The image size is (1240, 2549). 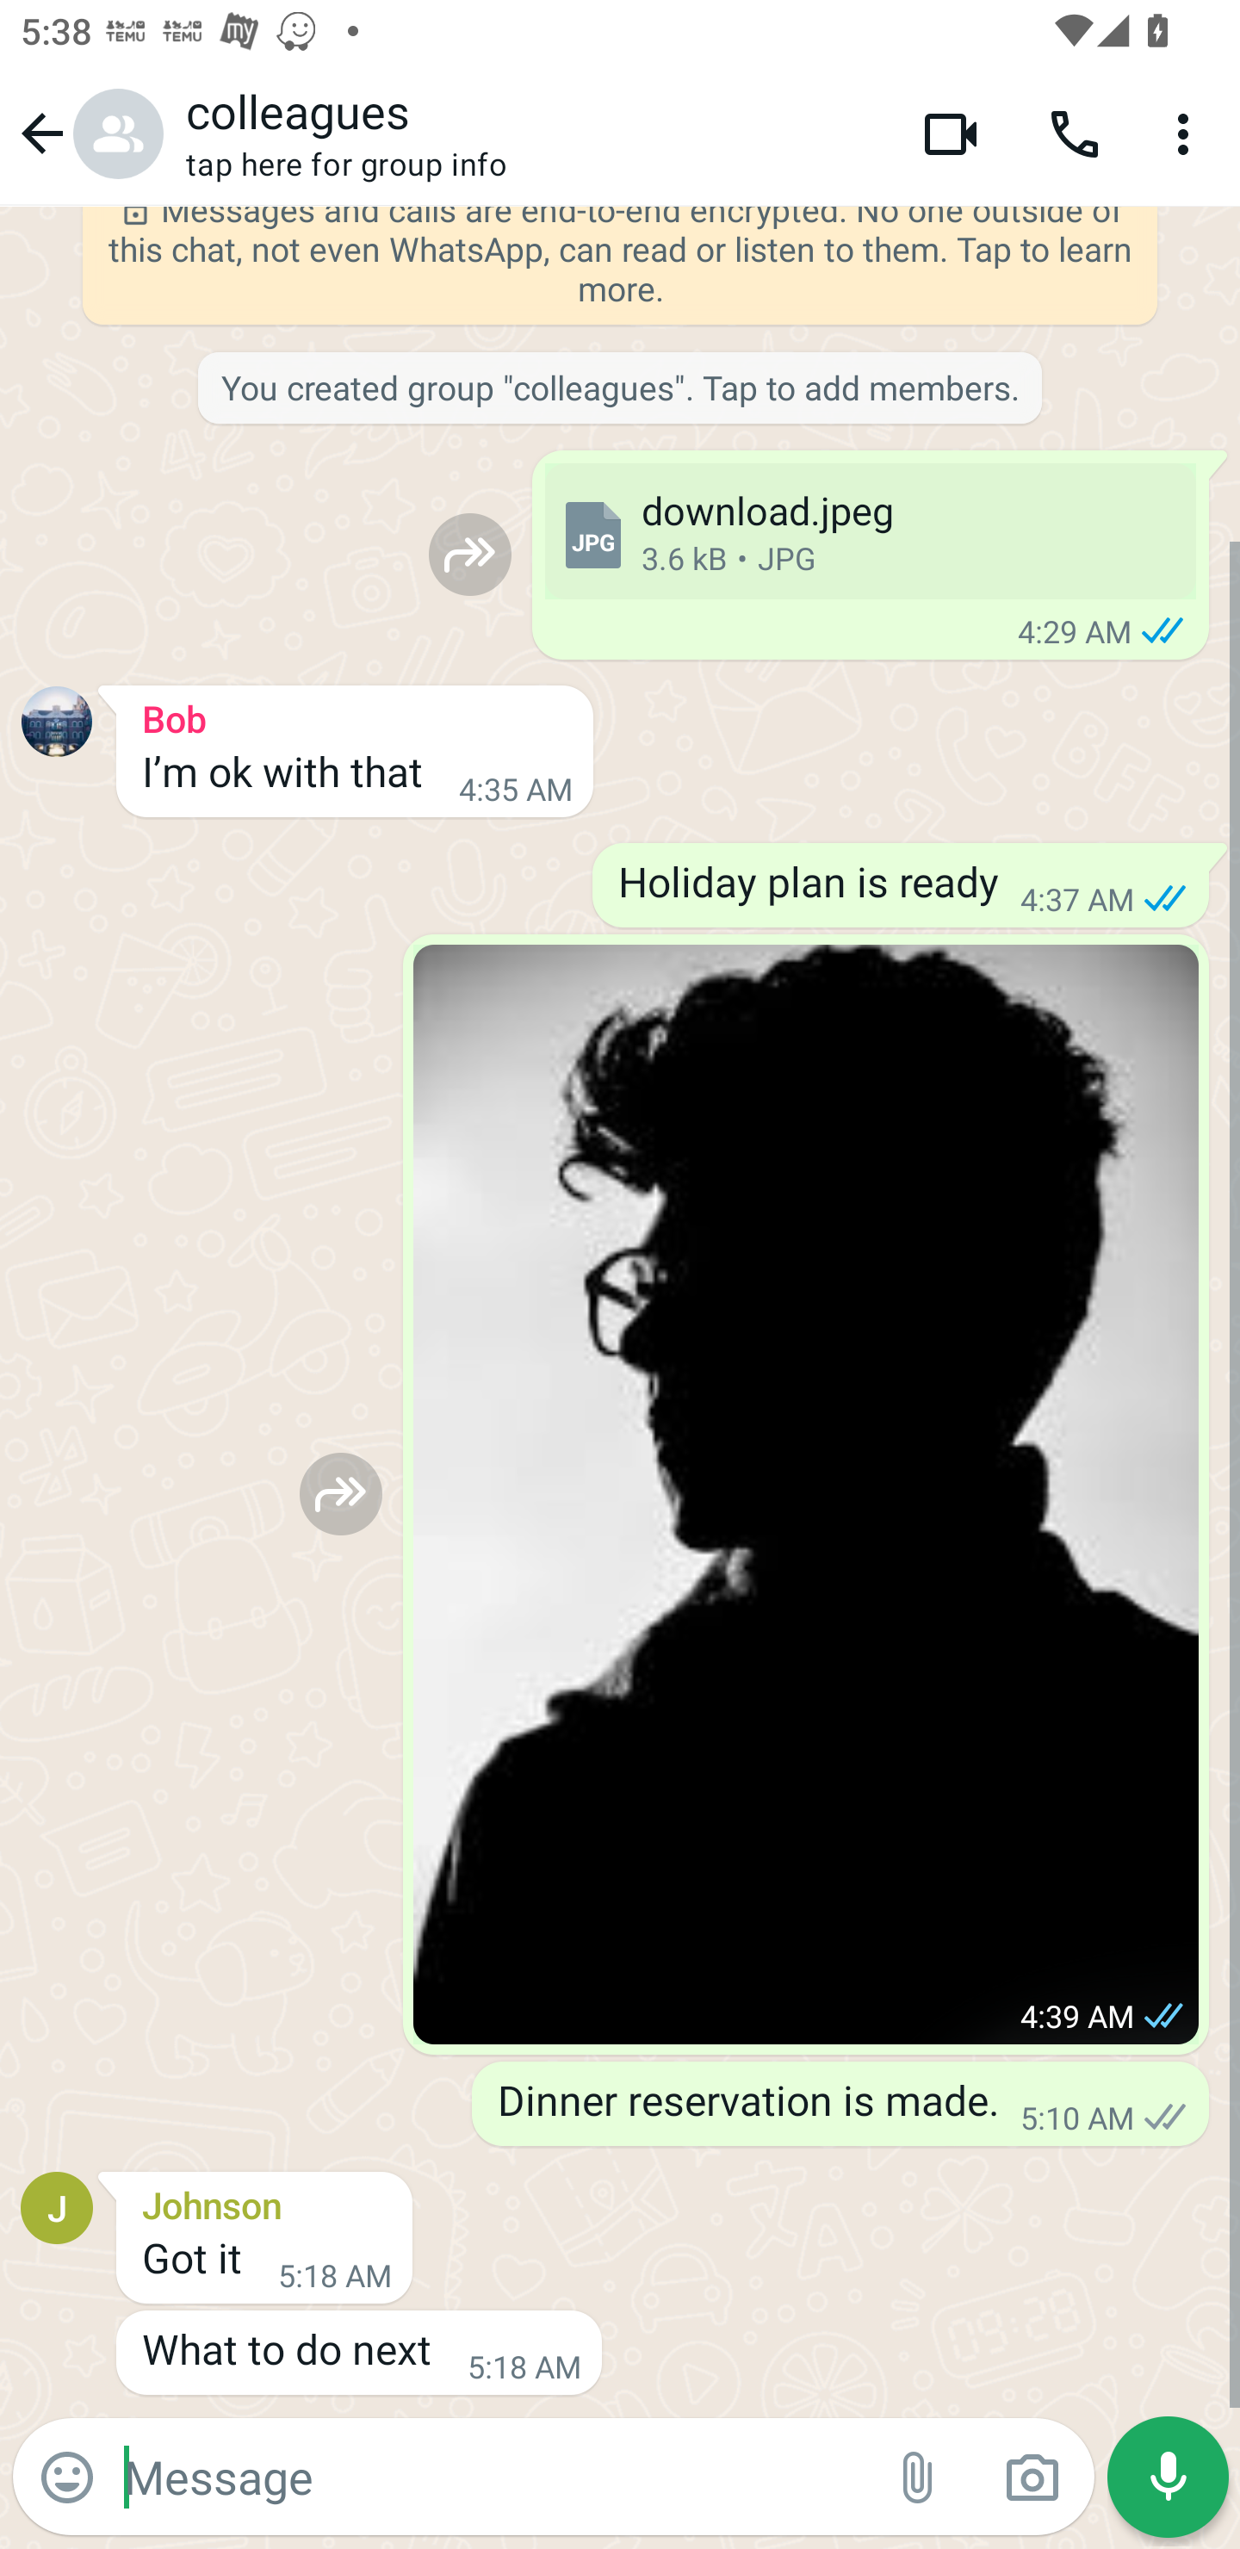 I want to click on Bob, so click(x=355, y=715).